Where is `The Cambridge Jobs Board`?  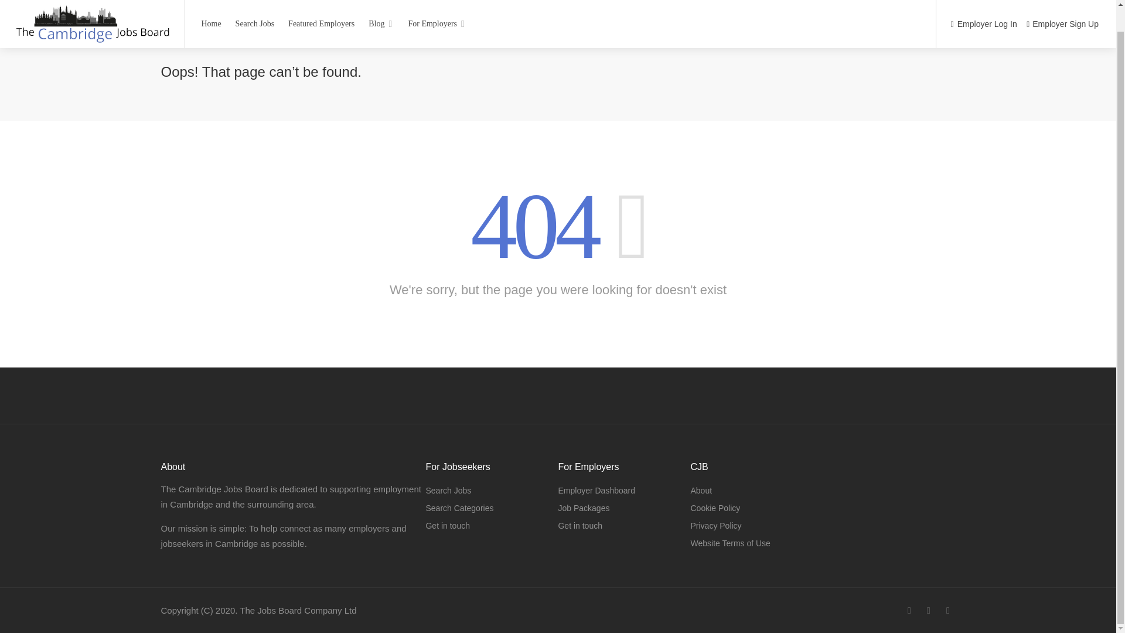
The Cambridge Jobs Board is located at coordinates (91, 12).